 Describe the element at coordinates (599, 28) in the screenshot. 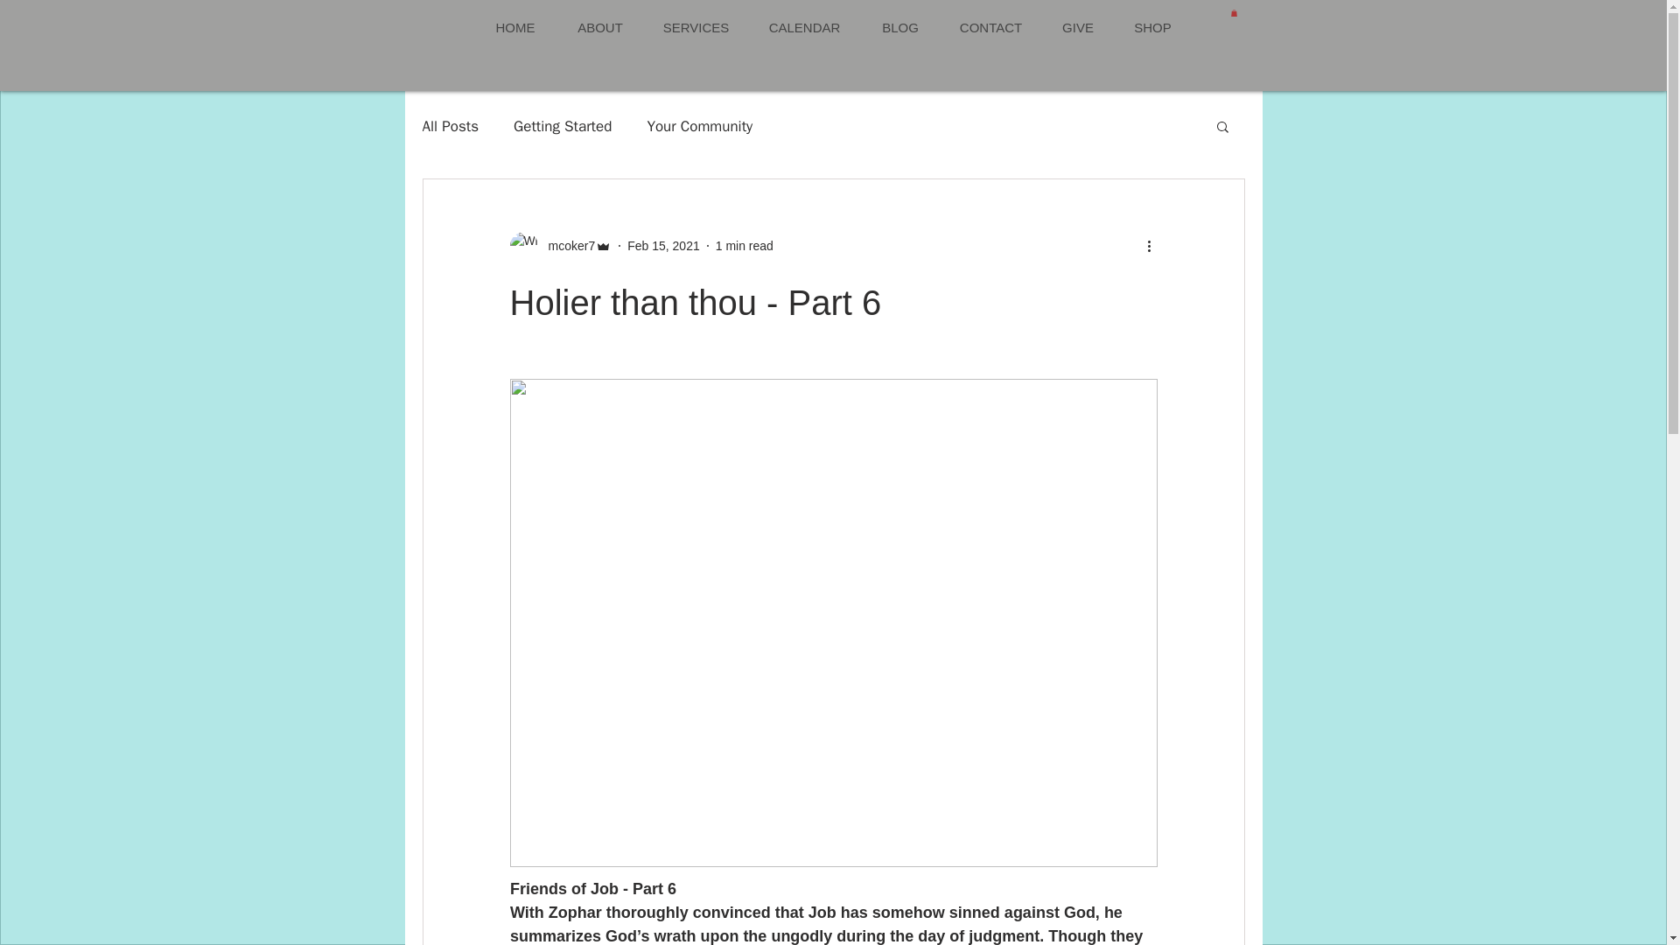

I see `ABOUT` at that location.